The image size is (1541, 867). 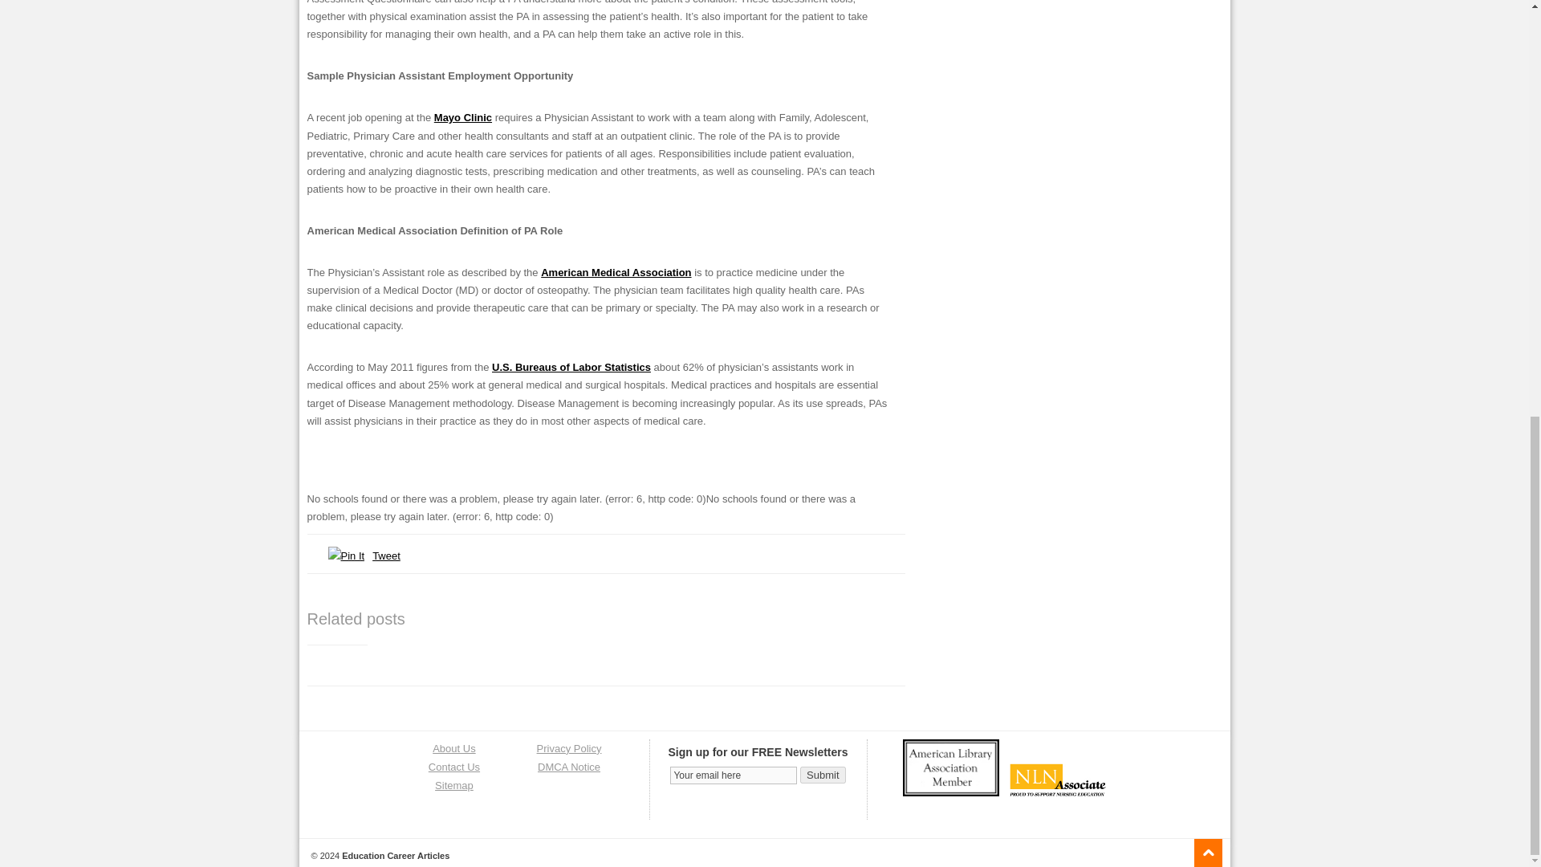 What do you see at coordinates (462, 117) in the screenshot?
I see `Mayo Clinic` at bounding box center [462, 117].